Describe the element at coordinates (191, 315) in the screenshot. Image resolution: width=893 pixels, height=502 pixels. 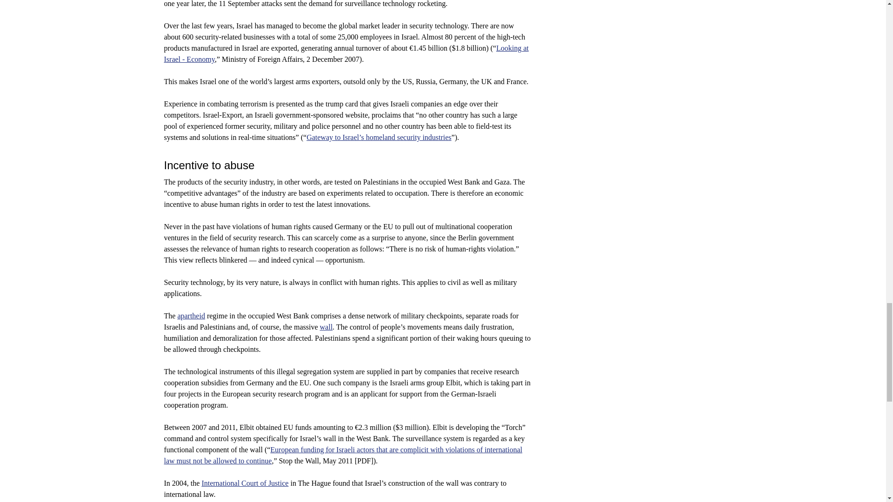
I see `apartheid` at that location.